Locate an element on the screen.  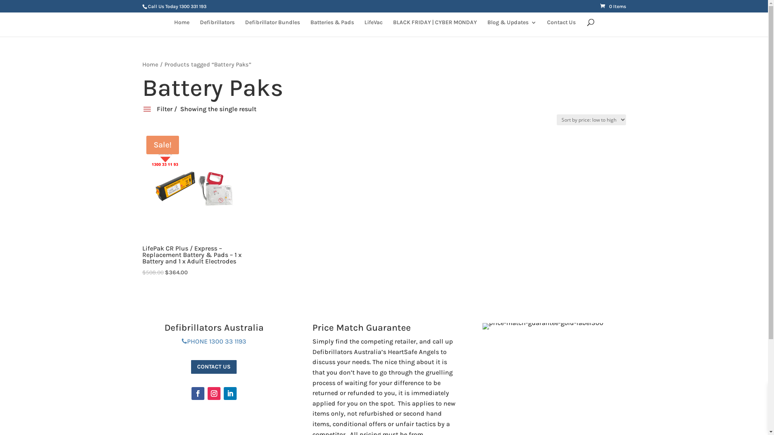
0 Items is located at coordinates (613, 6).